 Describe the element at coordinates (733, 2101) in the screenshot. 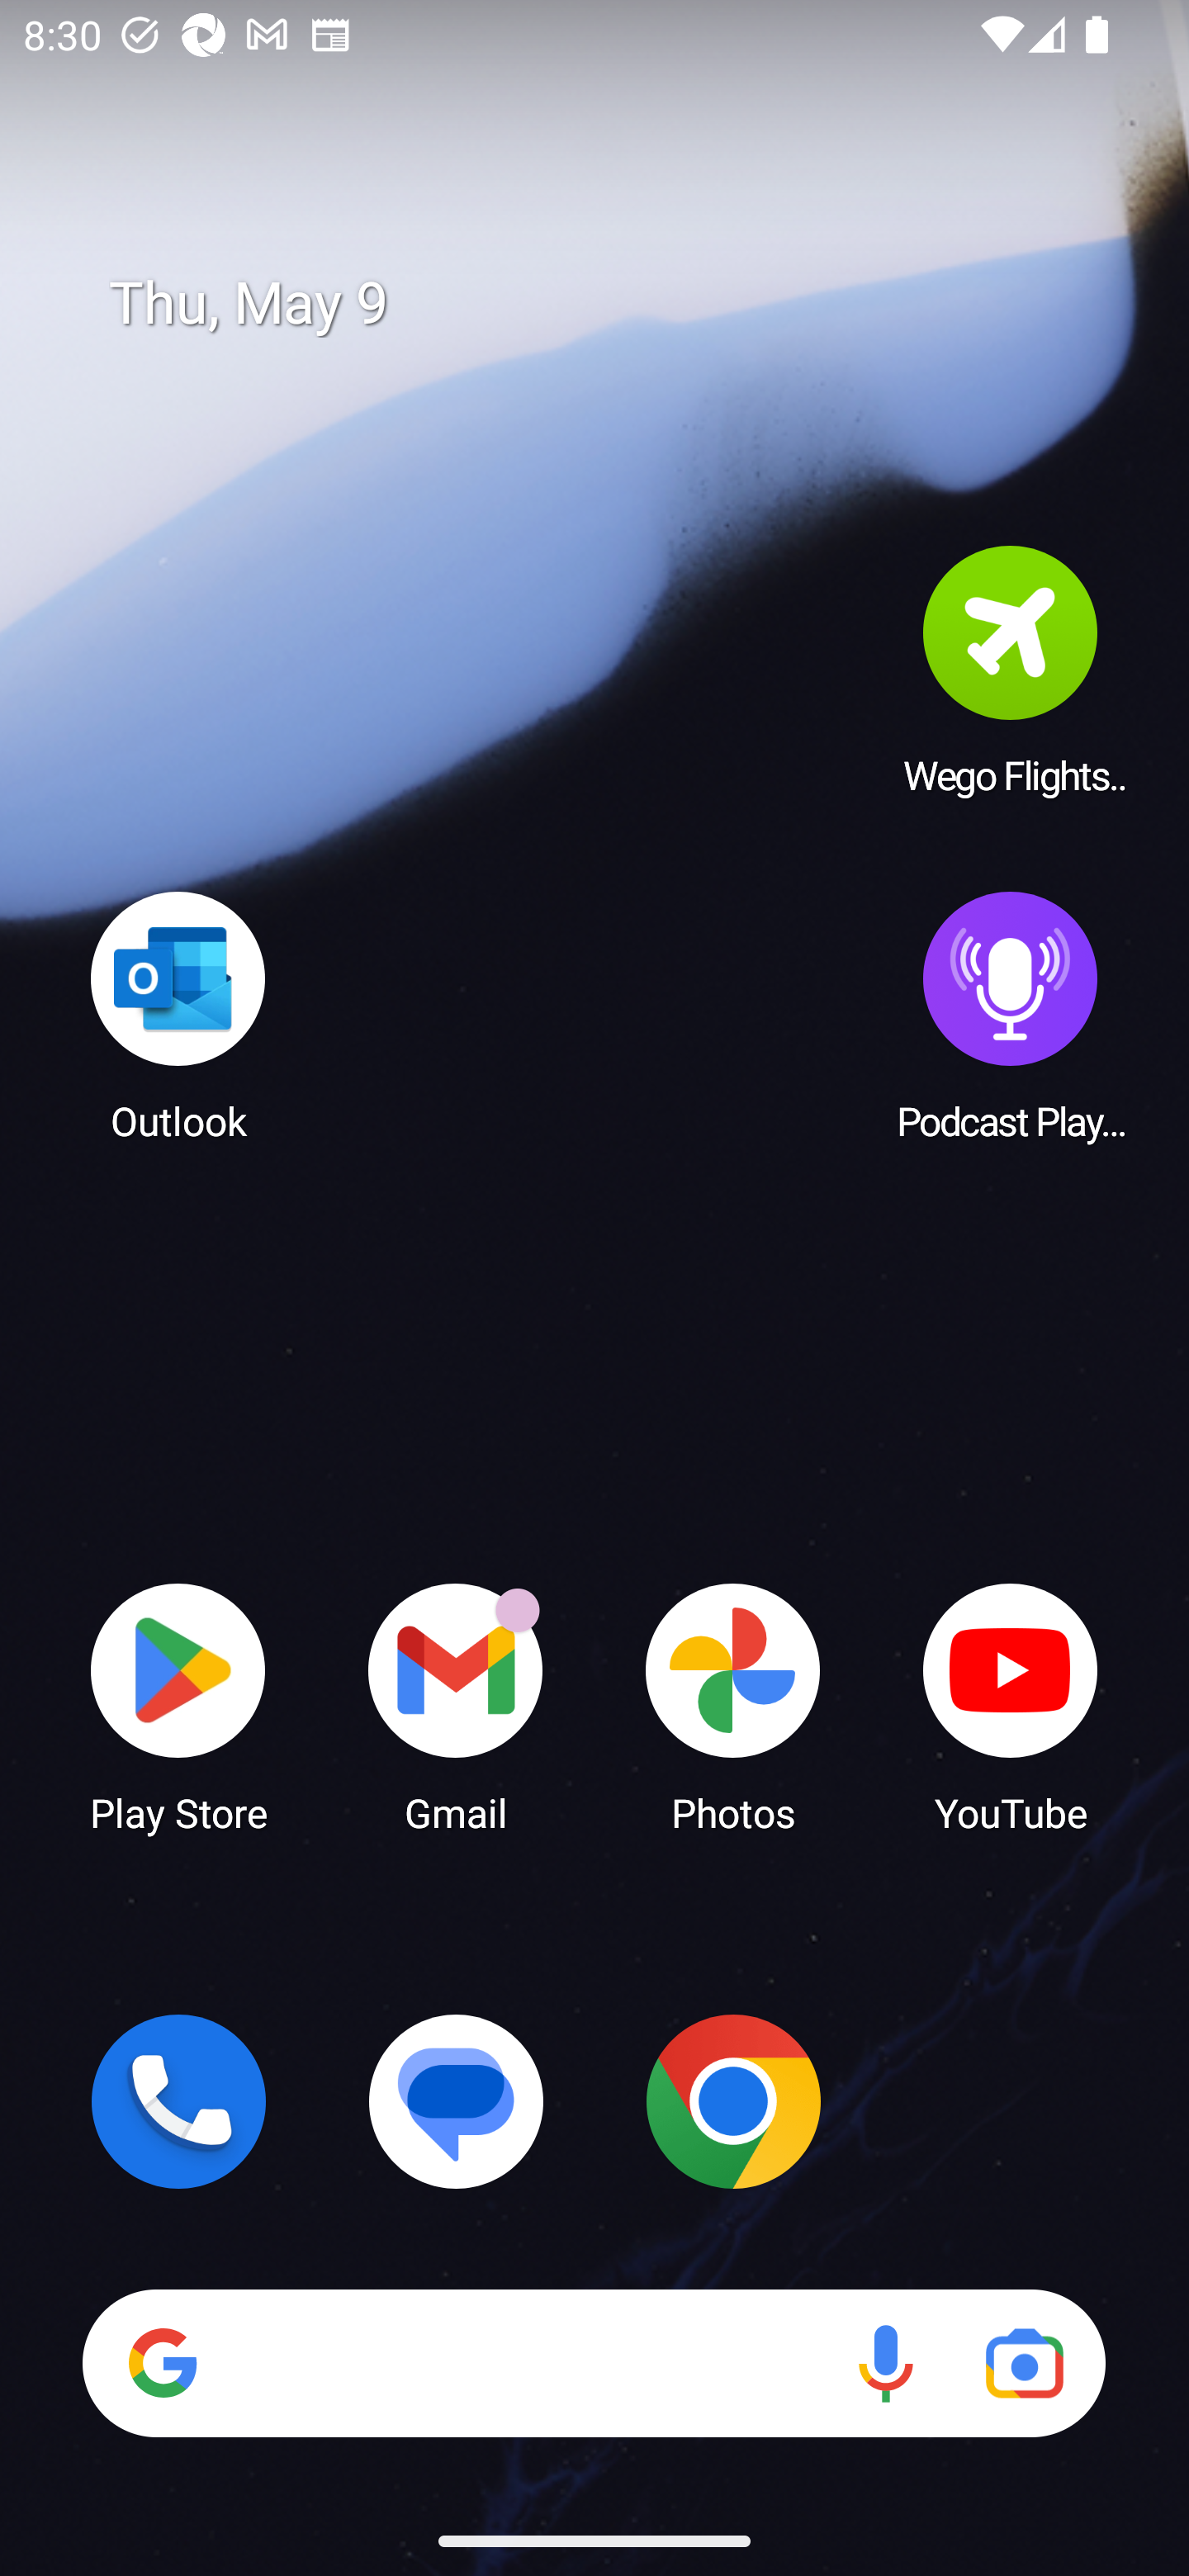

I see `Chrome` at that location.